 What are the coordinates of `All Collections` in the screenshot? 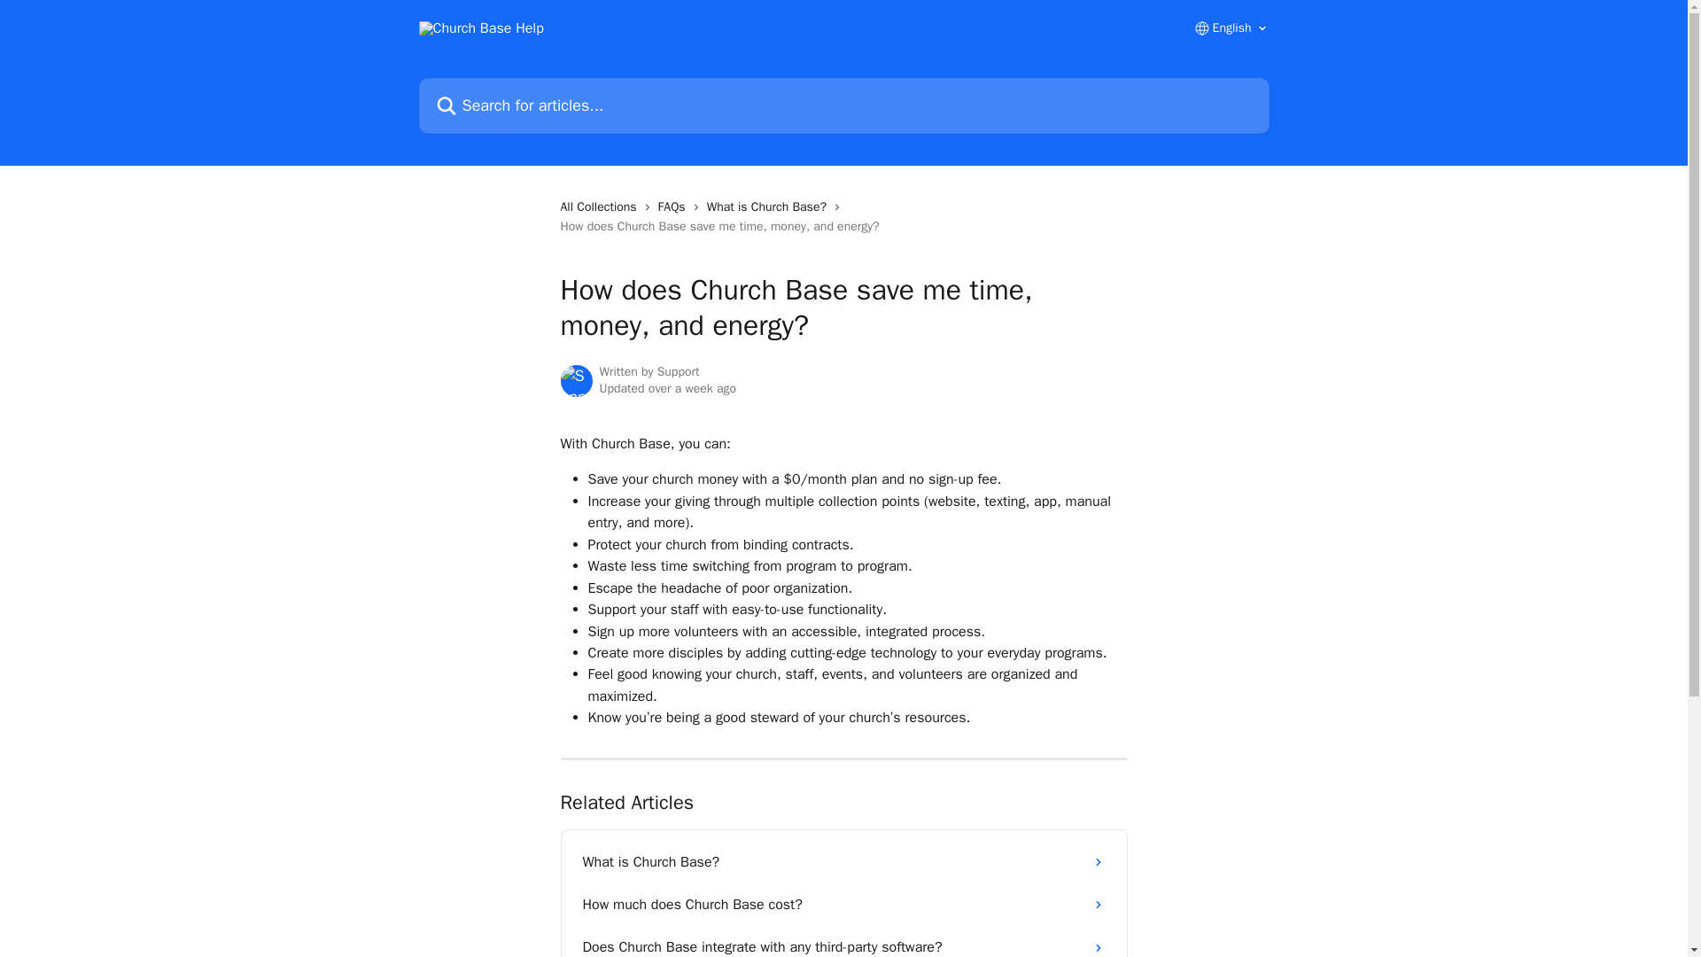 It's located at (601, 207).